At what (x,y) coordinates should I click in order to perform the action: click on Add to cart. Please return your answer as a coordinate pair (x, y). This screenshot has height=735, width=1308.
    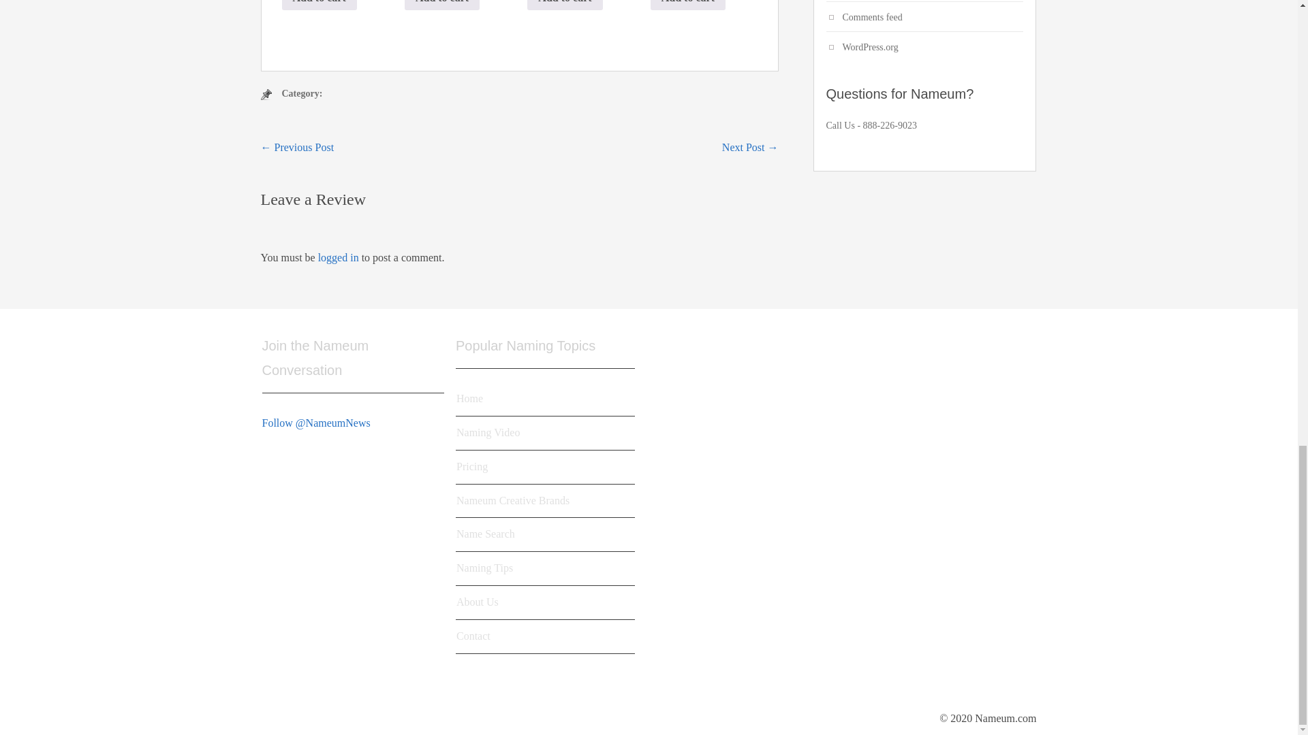
    Looking at the image, I should click on (441, 5).